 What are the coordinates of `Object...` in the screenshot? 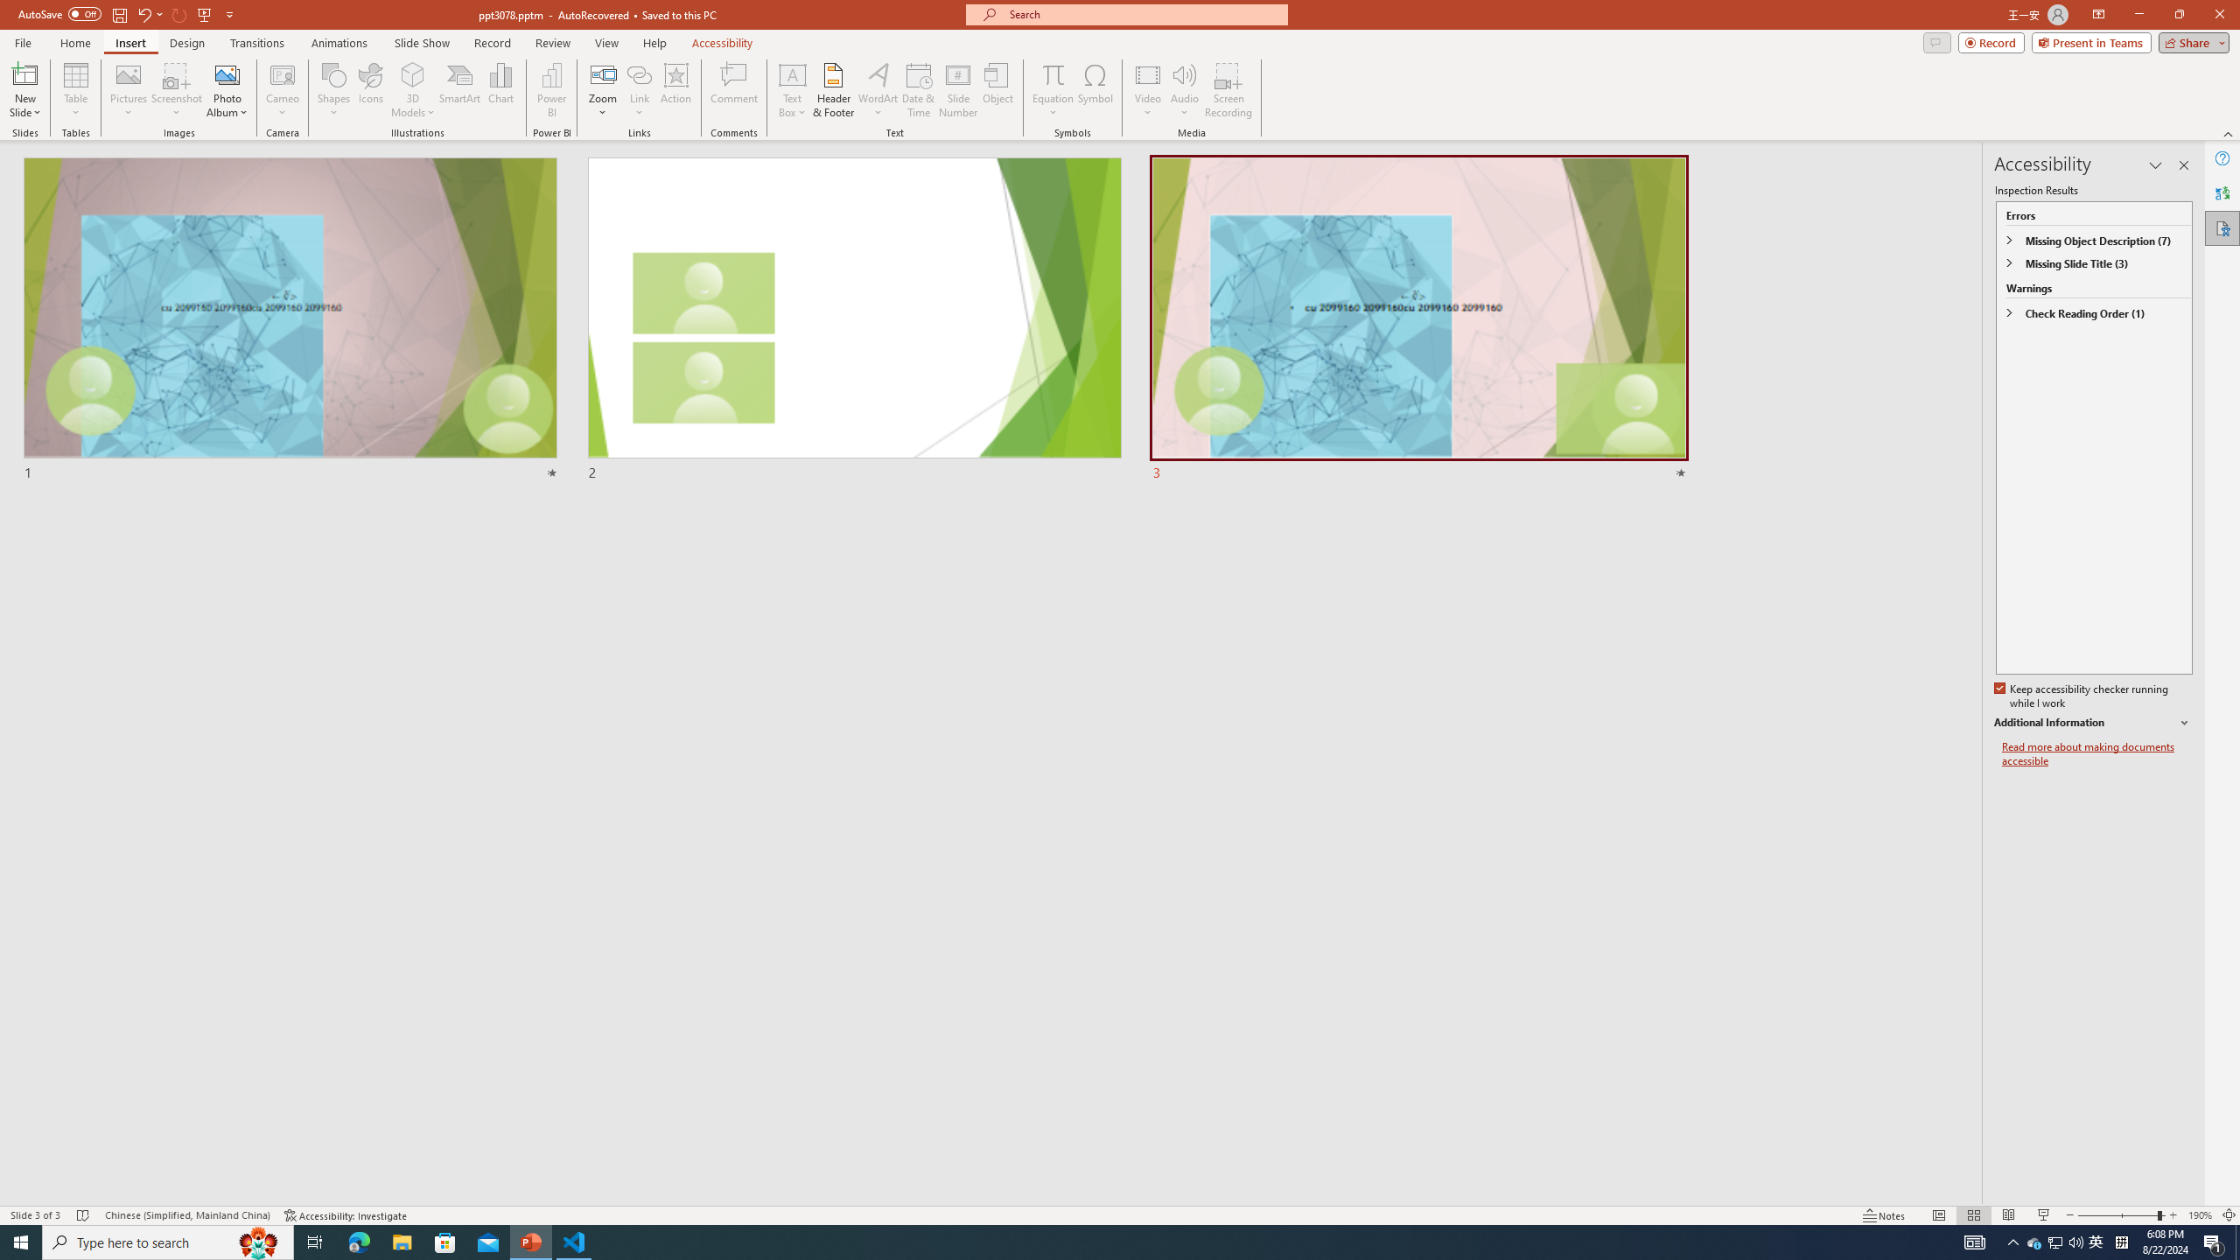 It's located at (999, 90).